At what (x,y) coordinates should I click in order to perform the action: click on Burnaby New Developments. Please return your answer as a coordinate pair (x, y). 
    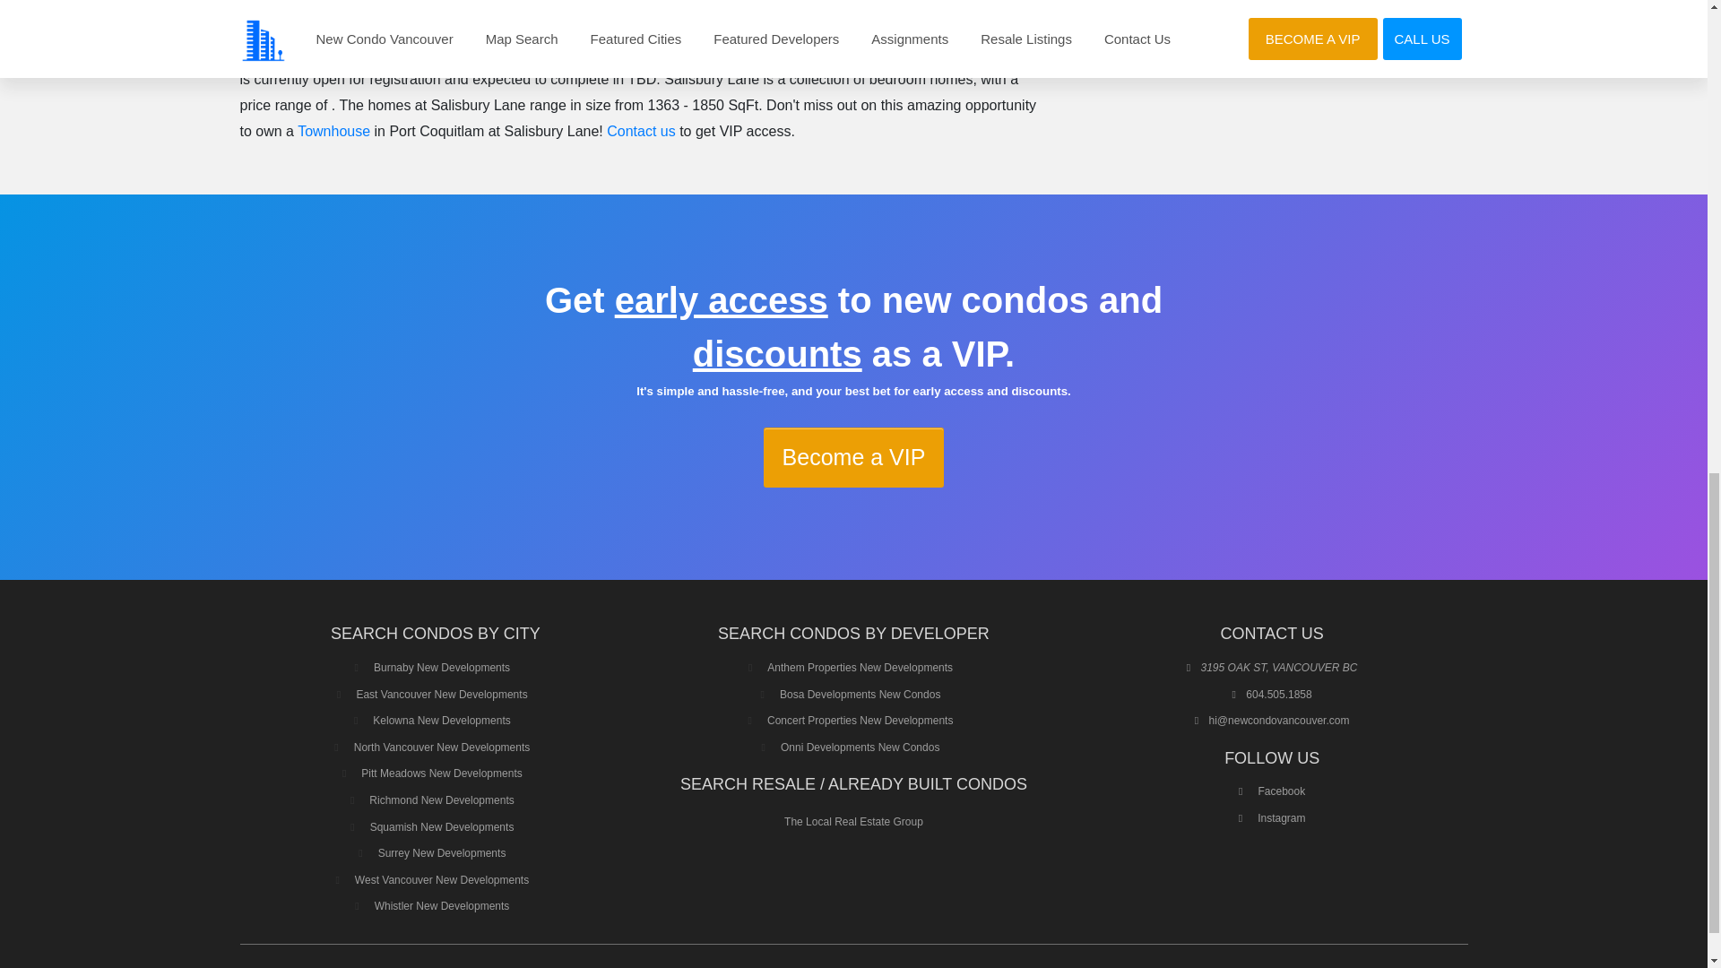
    Looking at the image, I should click on (441, 667).